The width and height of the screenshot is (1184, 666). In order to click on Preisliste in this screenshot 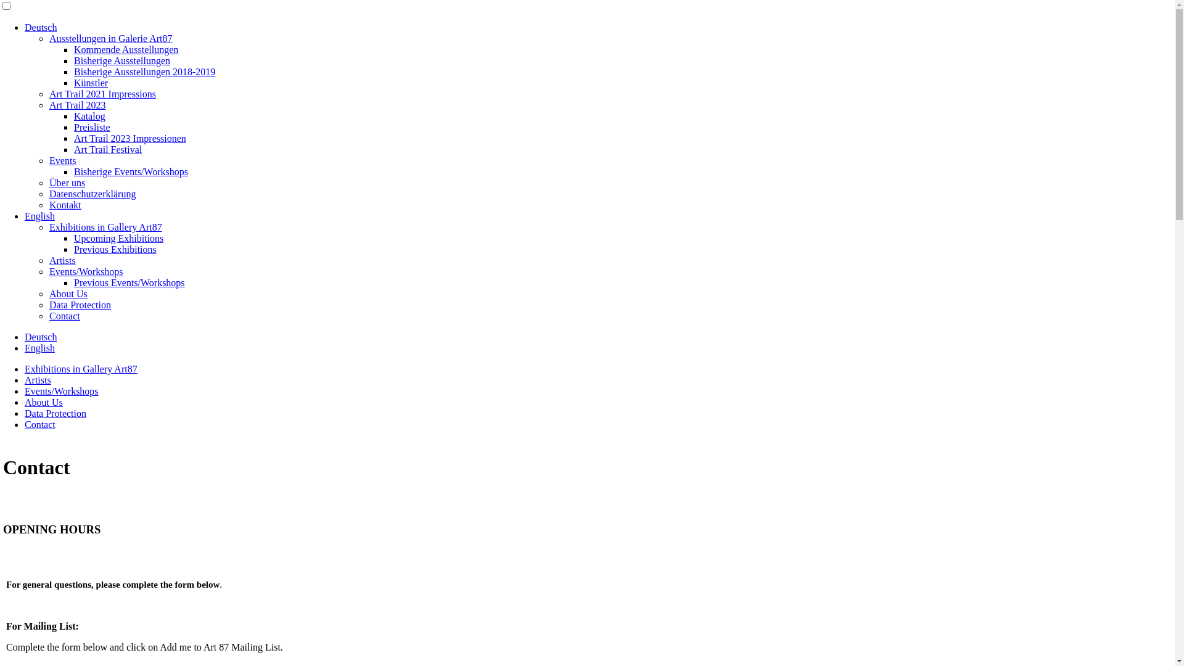, I will do `click(92, 127)`.